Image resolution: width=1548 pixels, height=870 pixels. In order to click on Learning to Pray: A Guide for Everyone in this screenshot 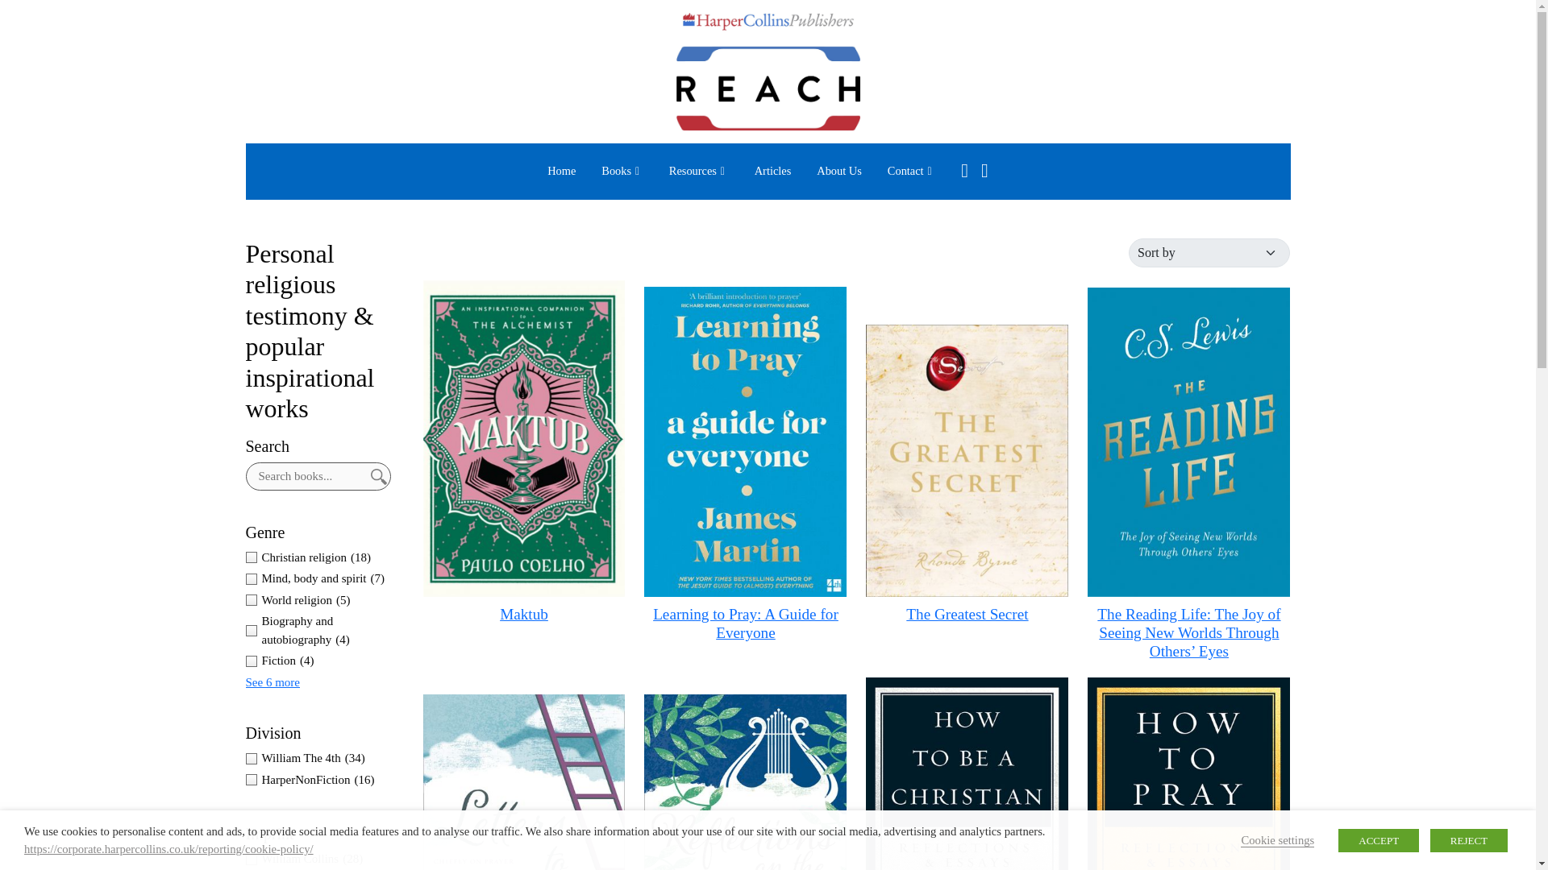, I will do `click(746, 623)`.